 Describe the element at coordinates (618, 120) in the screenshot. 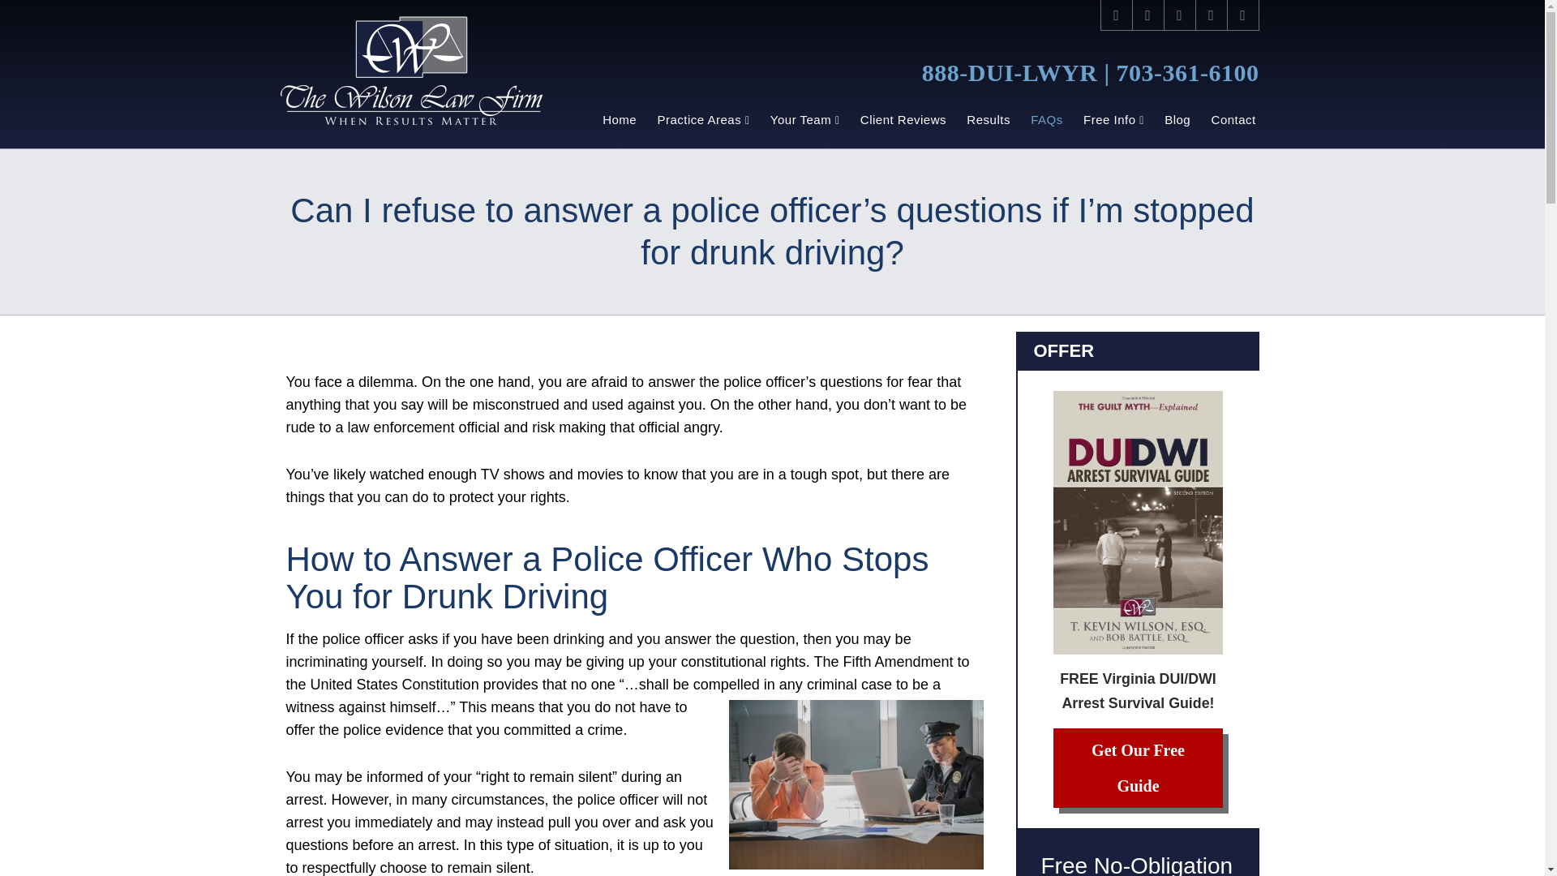

I see `Home` at that location.